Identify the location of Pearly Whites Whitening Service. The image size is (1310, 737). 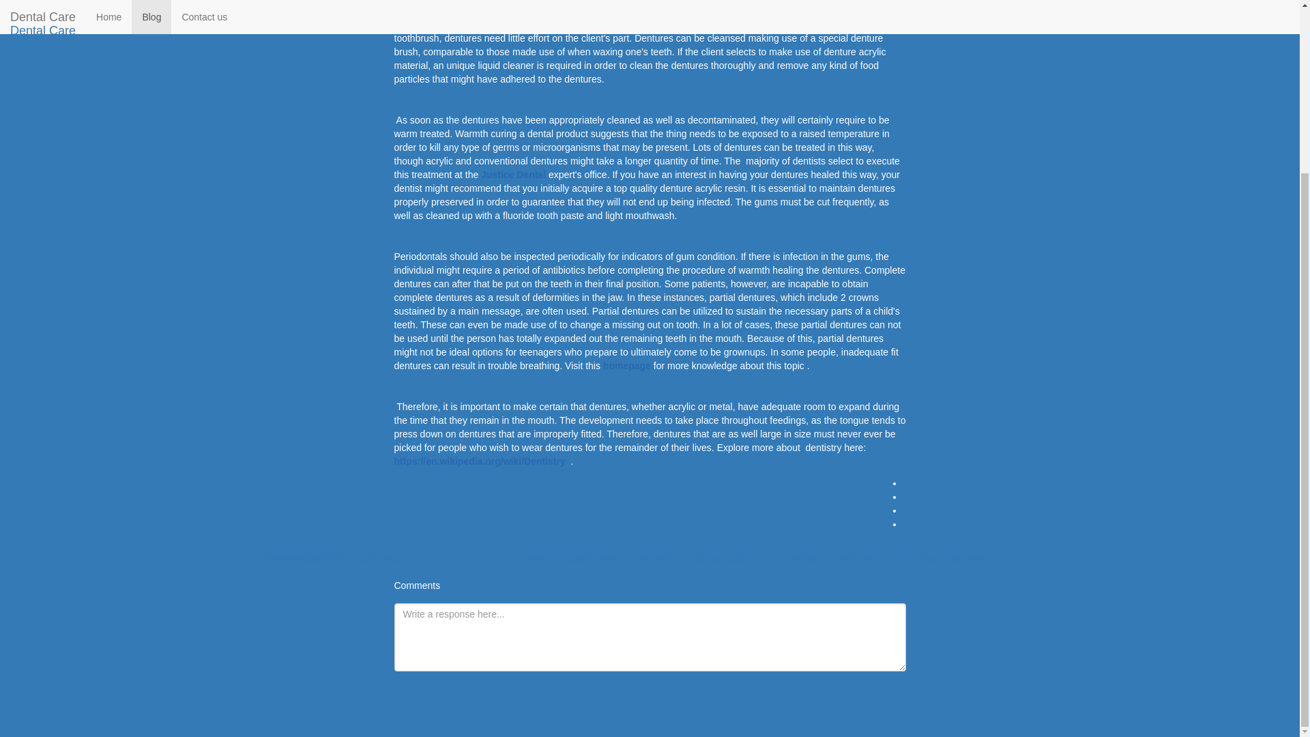
(330, 558).